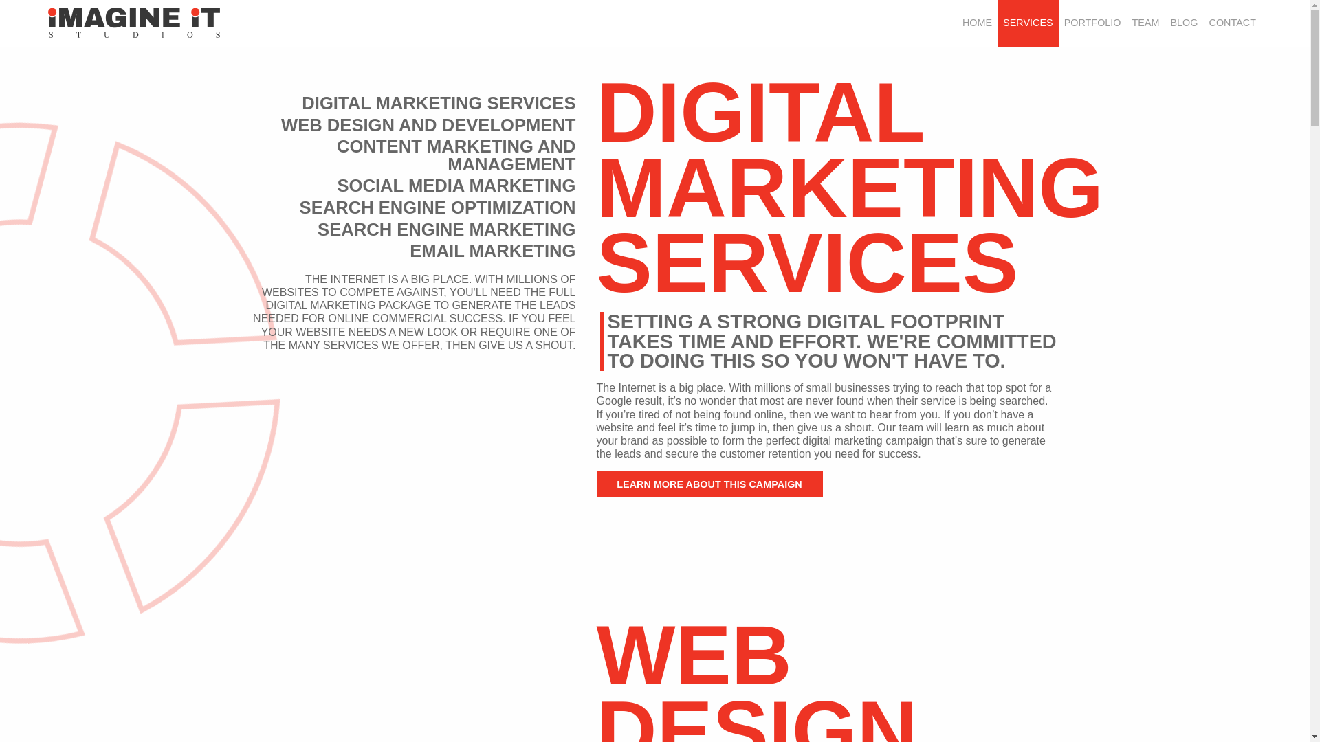 This screenshot has height=742, width=1320. Describe the element at coordinates (1028, 23) in the screenshot. I see `SERVICES` at that location.